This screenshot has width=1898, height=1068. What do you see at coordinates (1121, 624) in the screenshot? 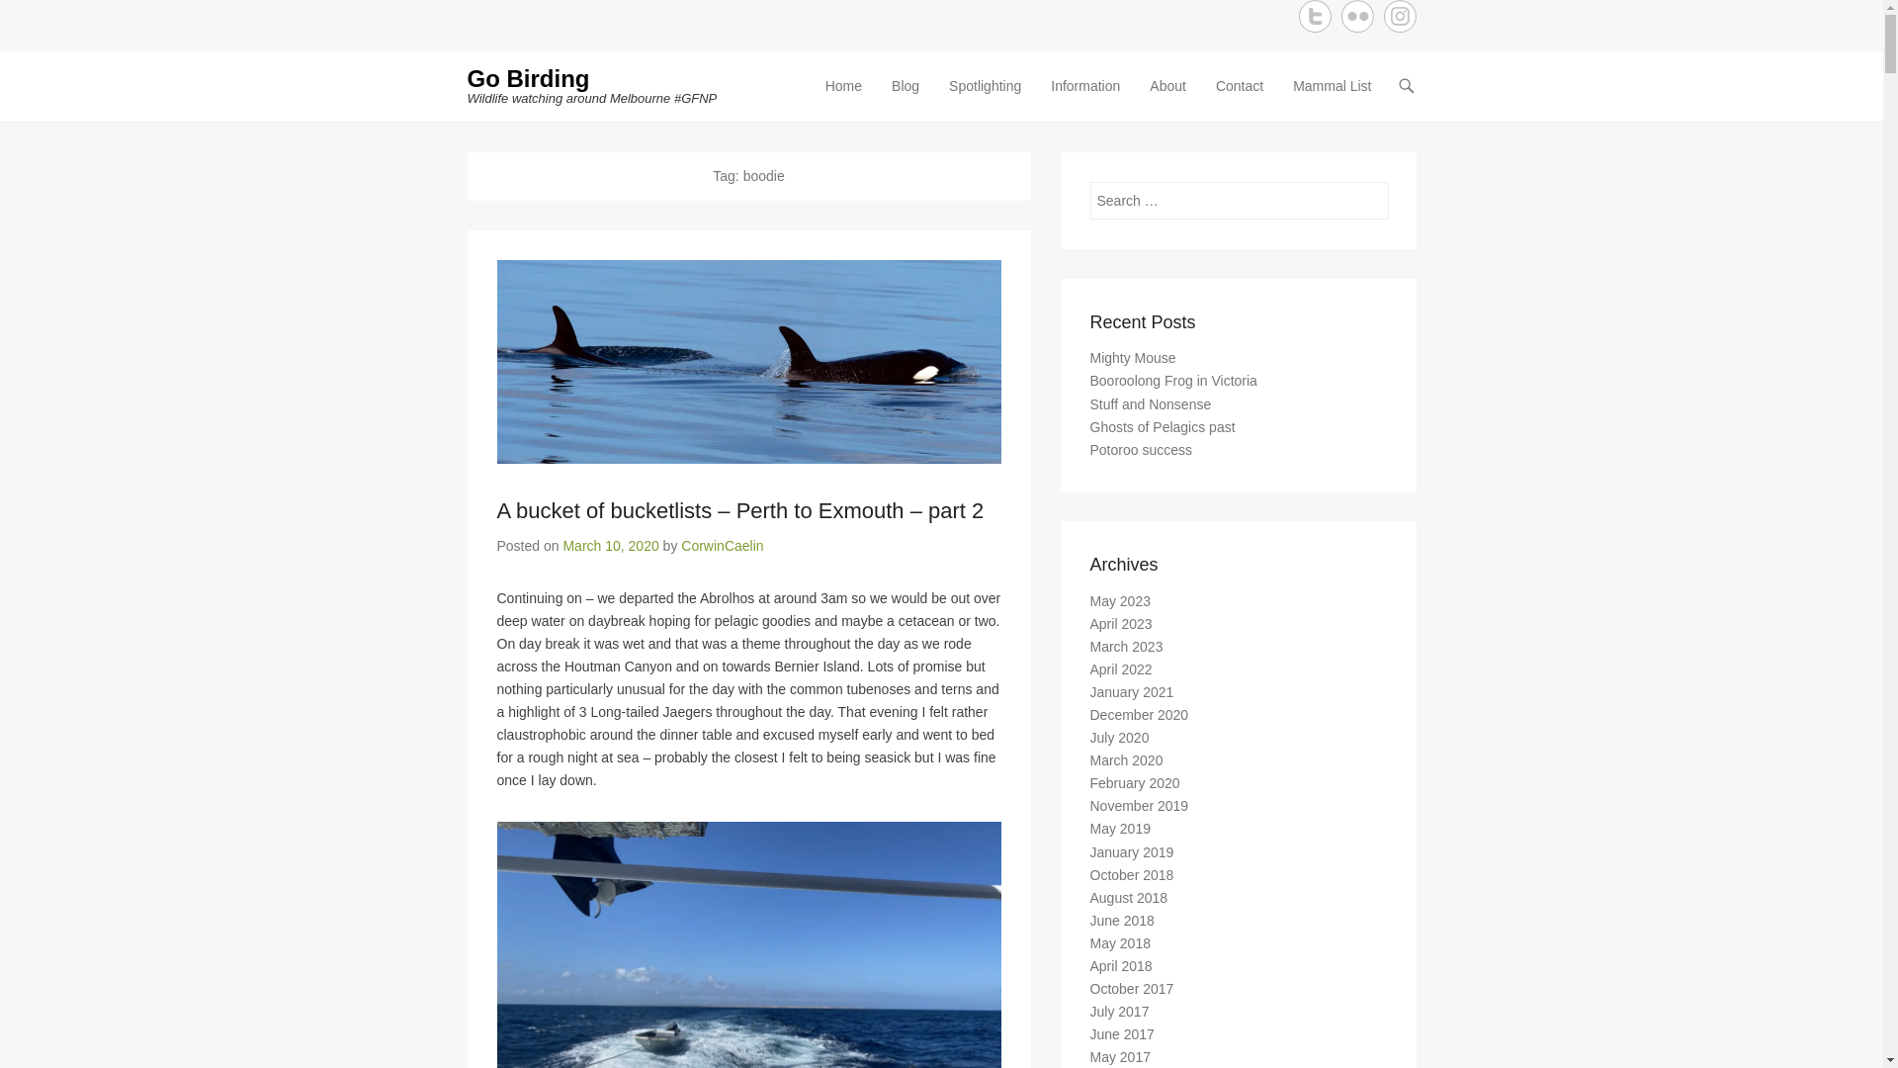
I see `April 2023` at bounding box center [1121, 624].